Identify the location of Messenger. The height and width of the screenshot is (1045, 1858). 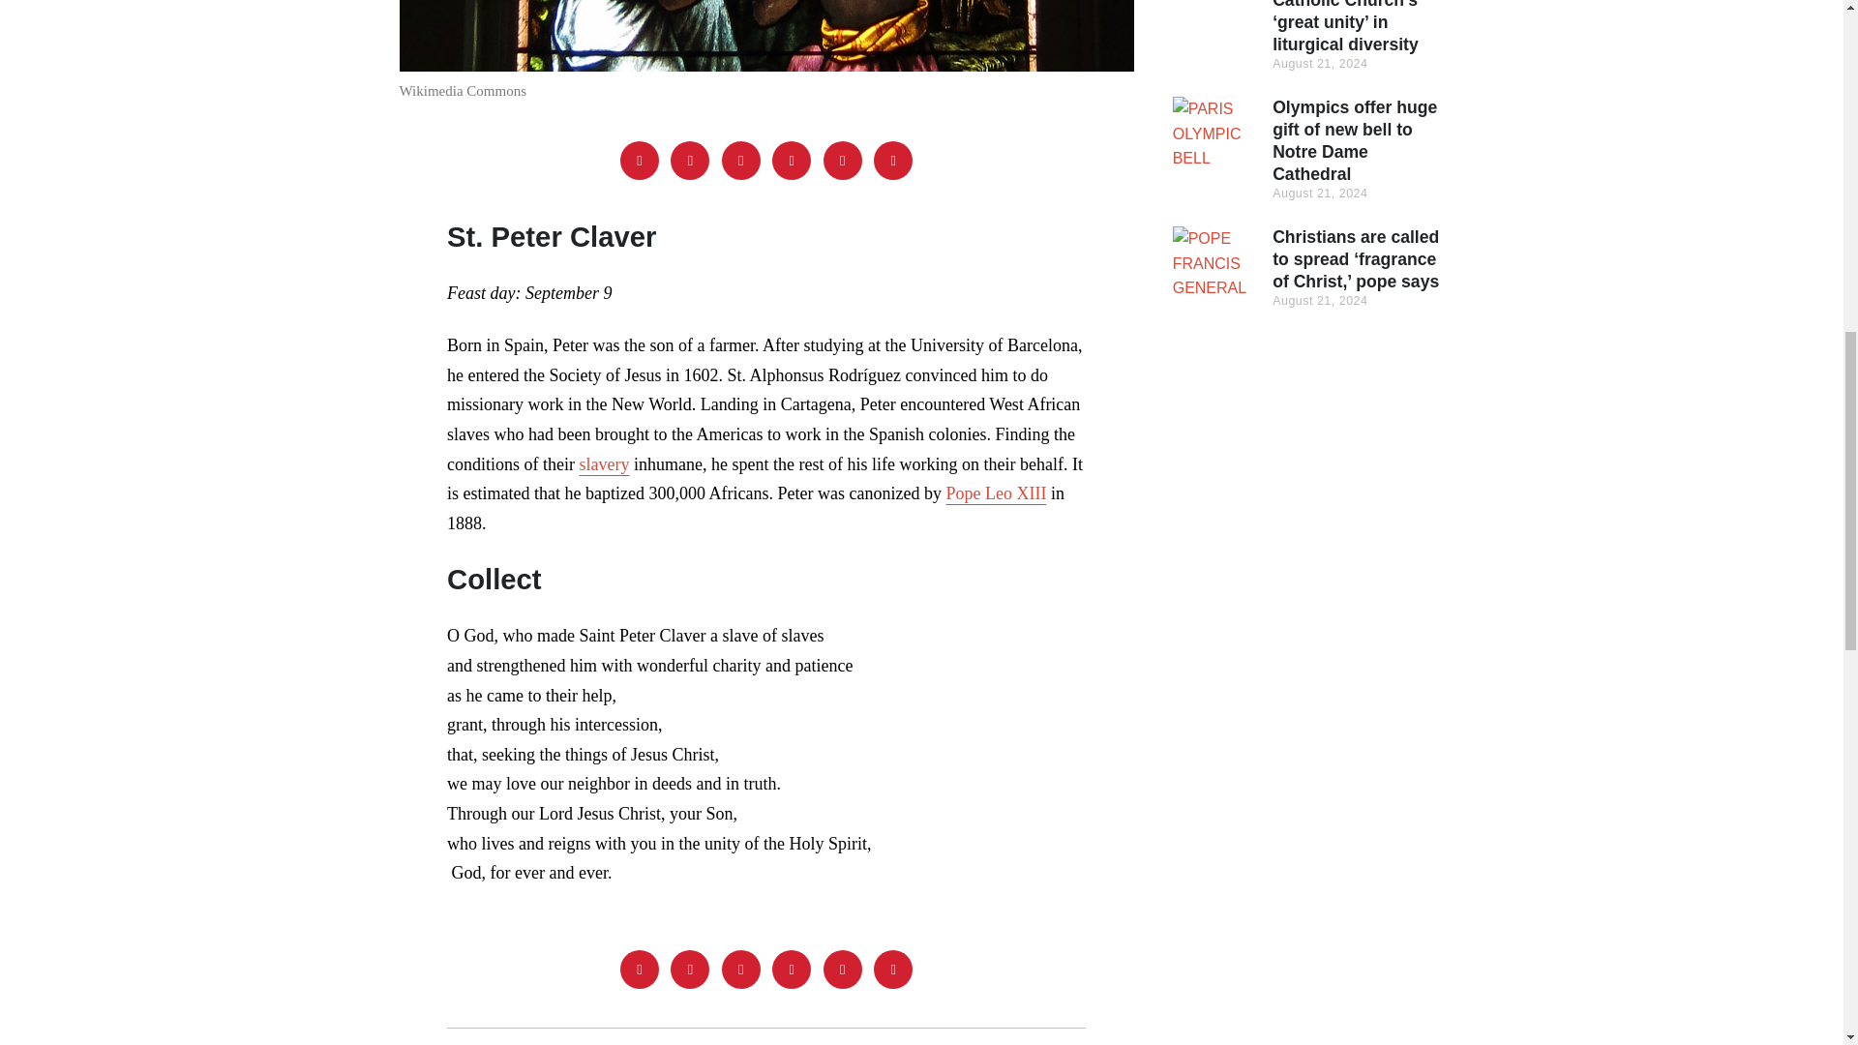
(690, 160).